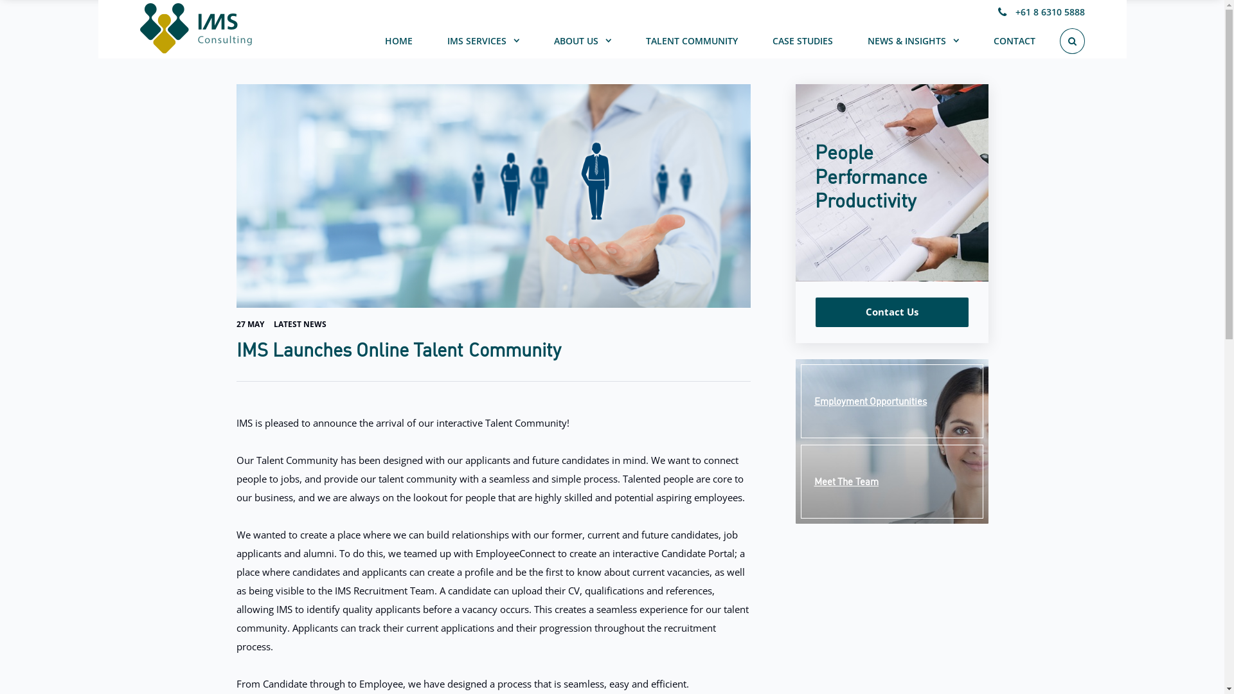 This screenshot has height=694, width=1234. What do you see at coordinates (892, 401) in the screenshot?
I see `Employment Opportunities` at bounding box center [892, 401].